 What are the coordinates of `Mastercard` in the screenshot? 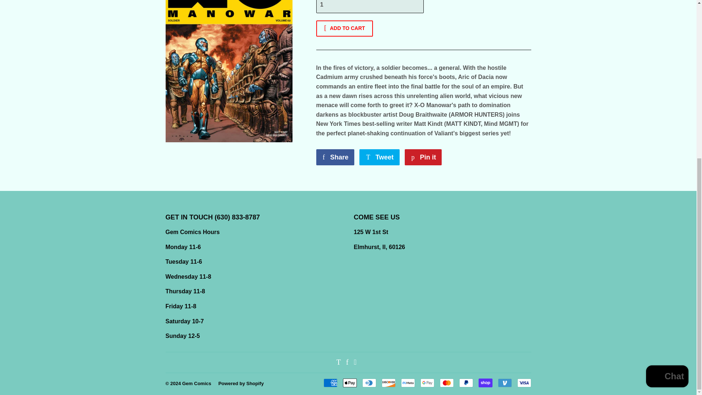 It's located at (427, 383).